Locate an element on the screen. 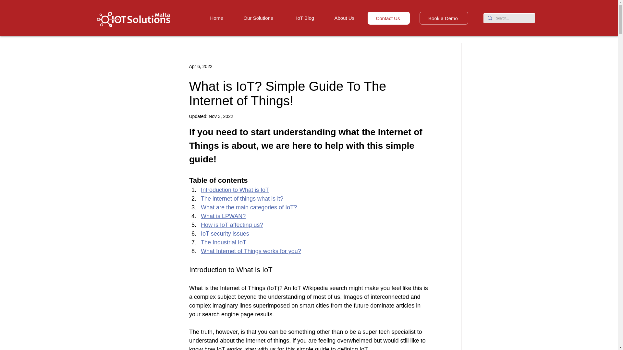 The image size is (623, 350). Nov 3, 2022 is located at coordinates (221, 116).